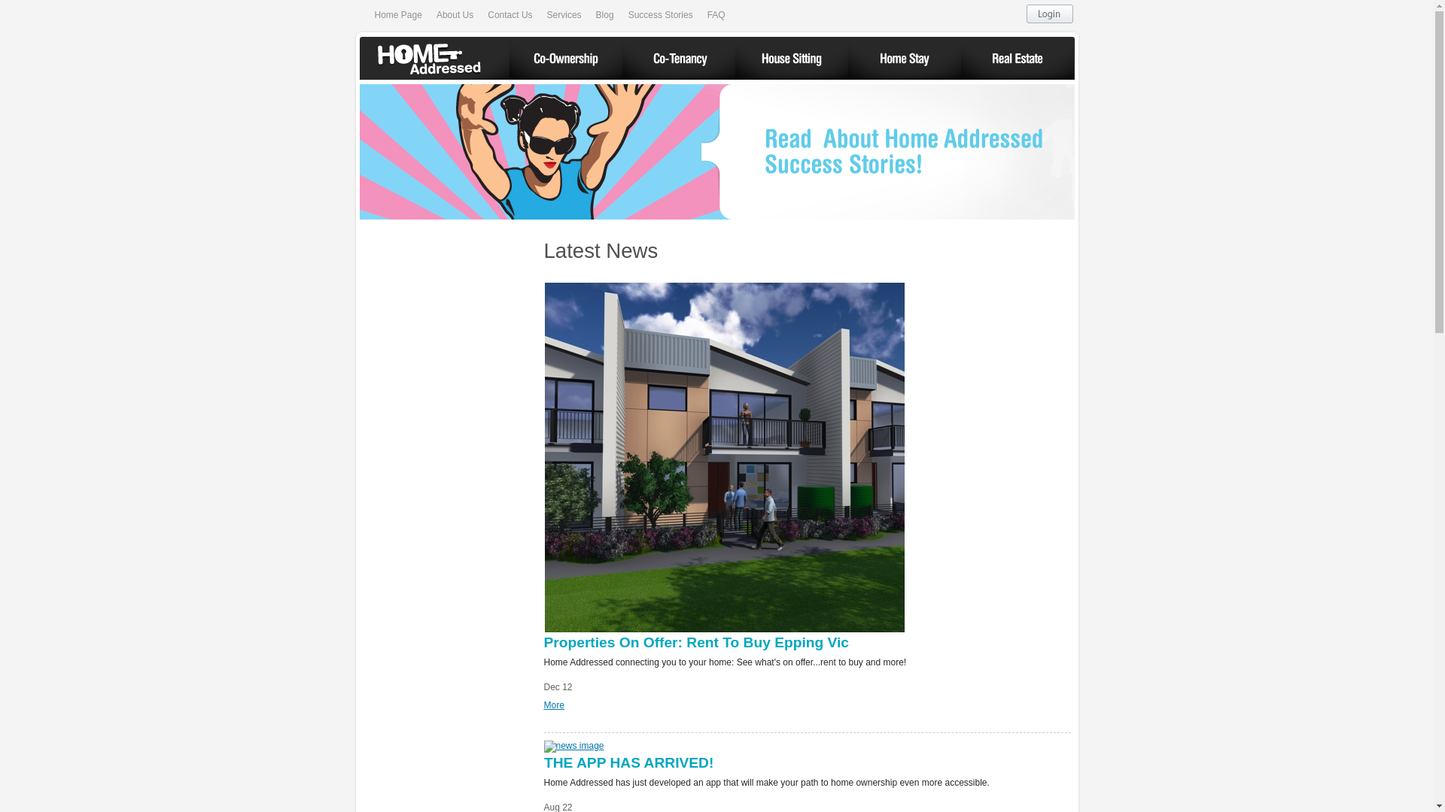 This screenshot has height=812, width=1445. What do you see at coordinates (510, 15) in the screenshot?
I see `Contact Us` at bounding box center [510, 15].